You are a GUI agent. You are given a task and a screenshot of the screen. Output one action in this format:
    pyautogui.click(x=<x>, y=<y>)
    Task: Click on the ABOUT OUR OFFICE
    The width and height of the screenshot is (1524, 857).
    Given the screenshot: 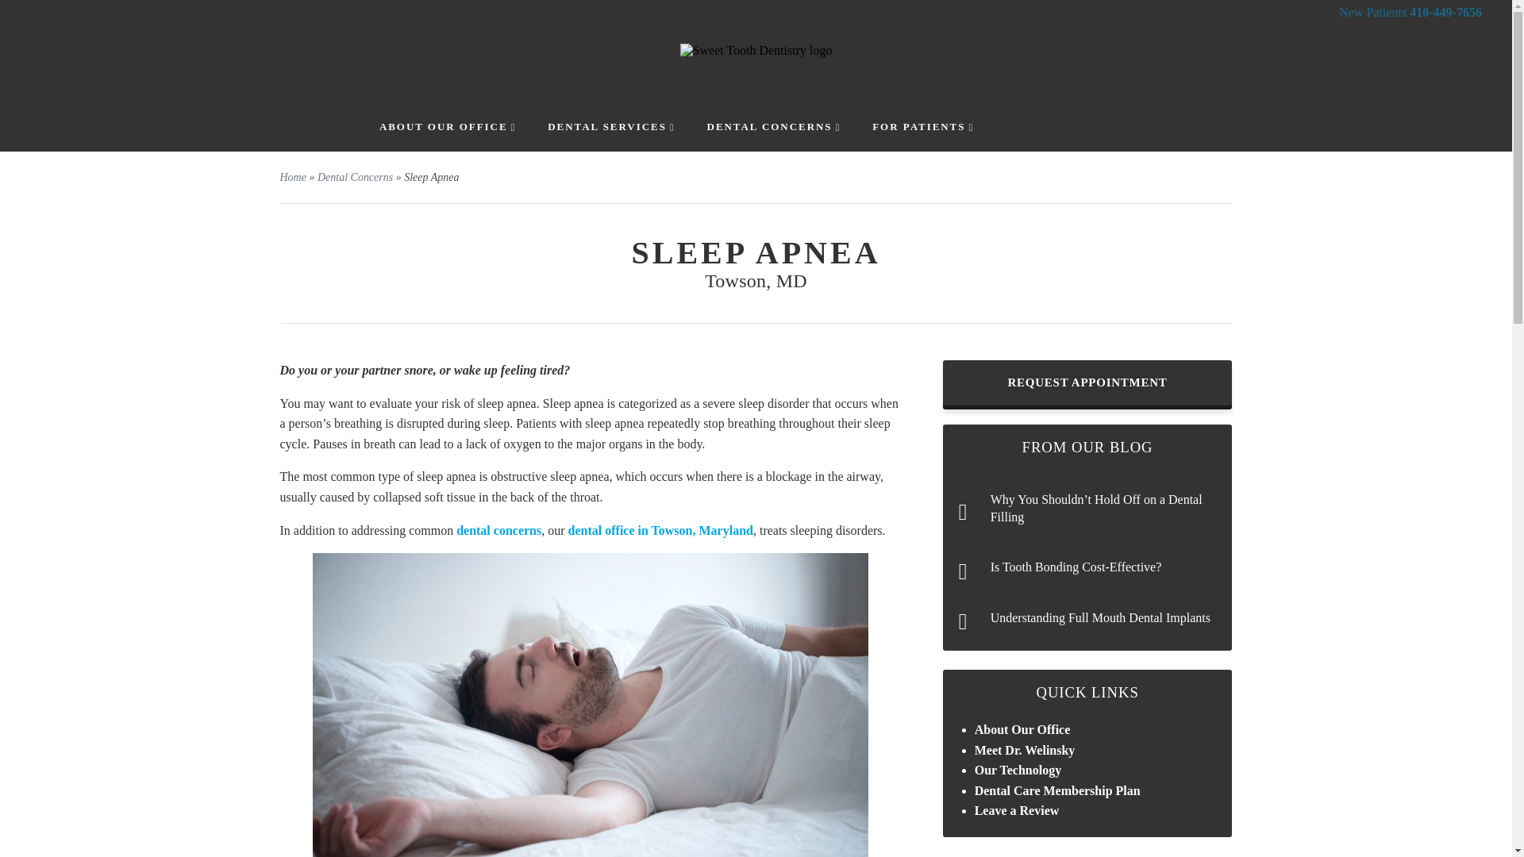 What is the action you would take?
    pyautogui.click(x=448, y=127)
    